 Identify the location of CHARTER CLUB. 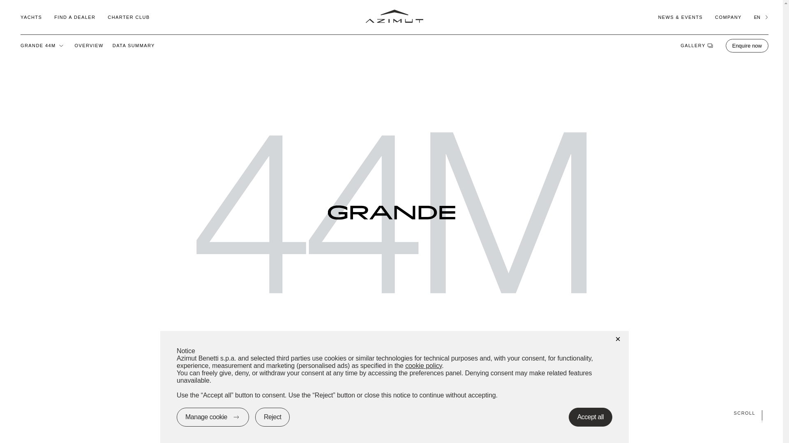
(128, 17).